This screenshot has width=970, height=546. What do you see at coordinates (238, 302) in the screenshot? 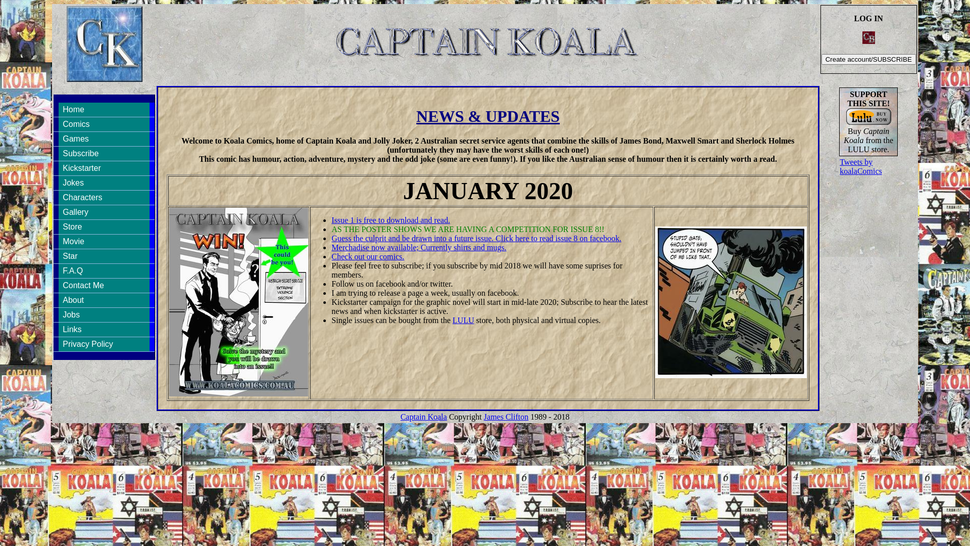
I see `Captain Koala Competition poster` at bounding box center [238, 302].